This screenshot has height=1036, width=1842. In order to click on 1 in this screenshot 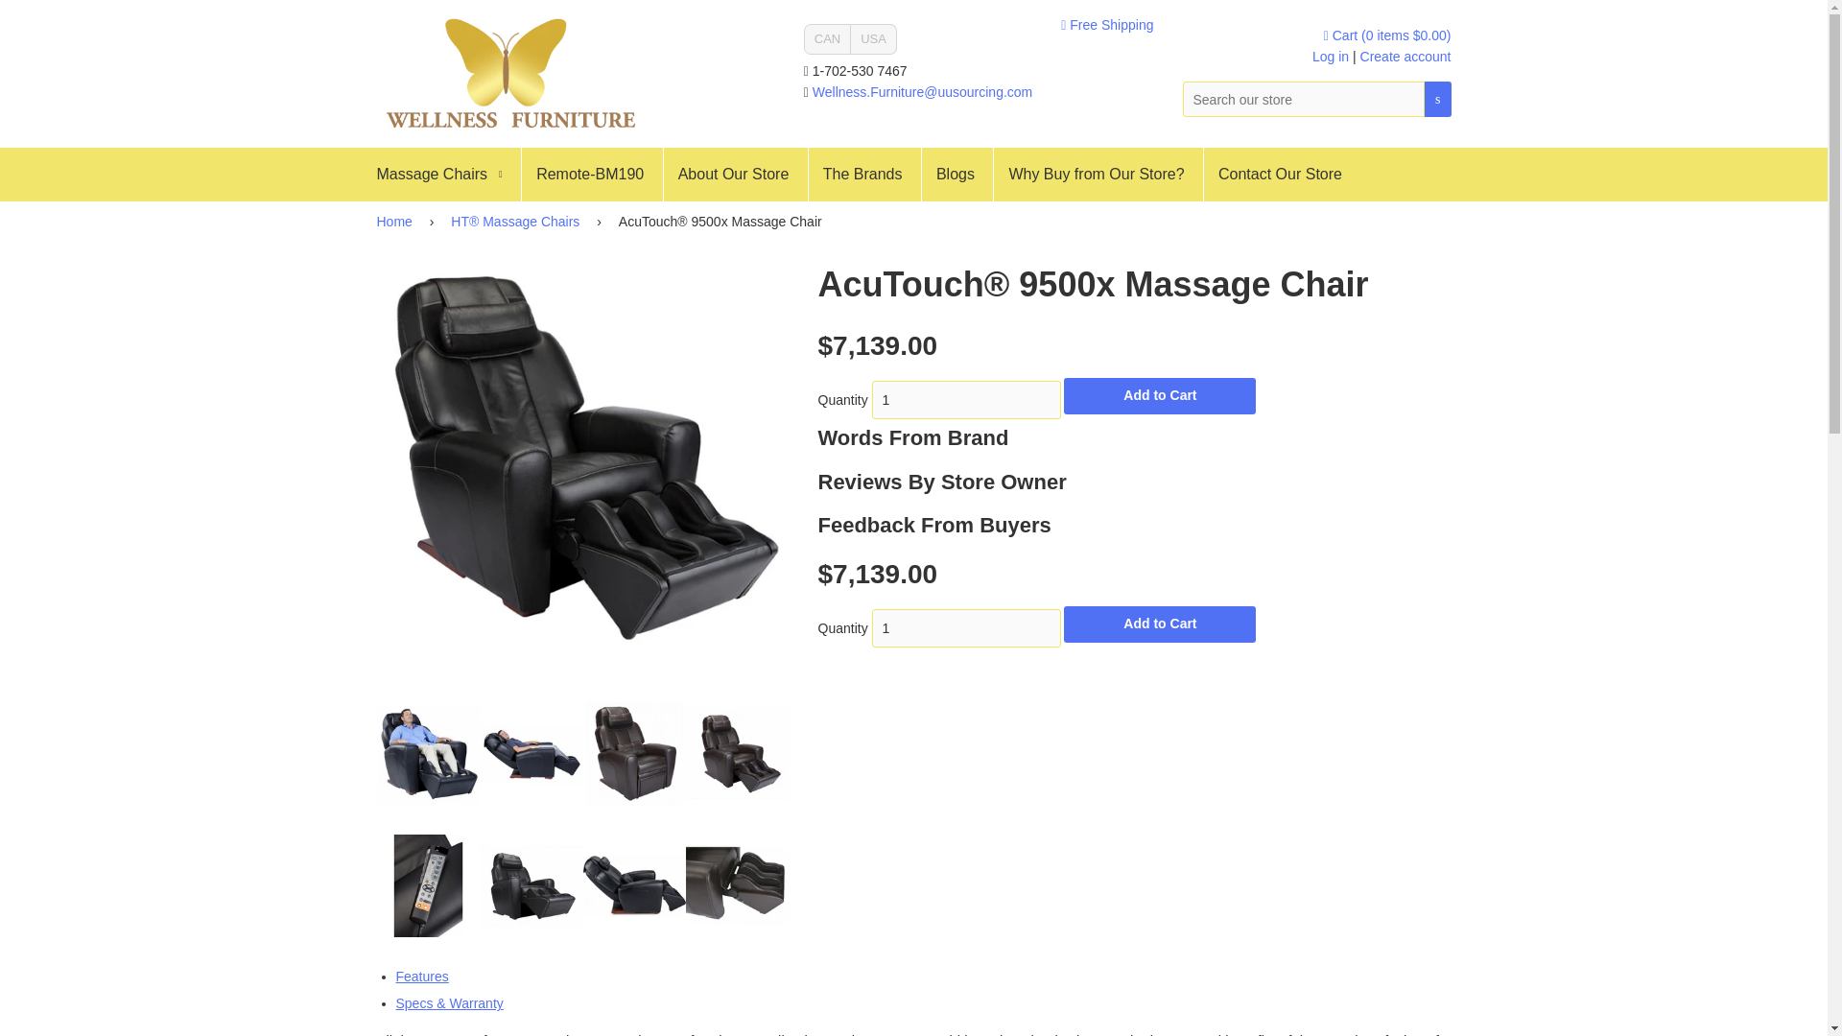, I will do `click(965, 628)`.